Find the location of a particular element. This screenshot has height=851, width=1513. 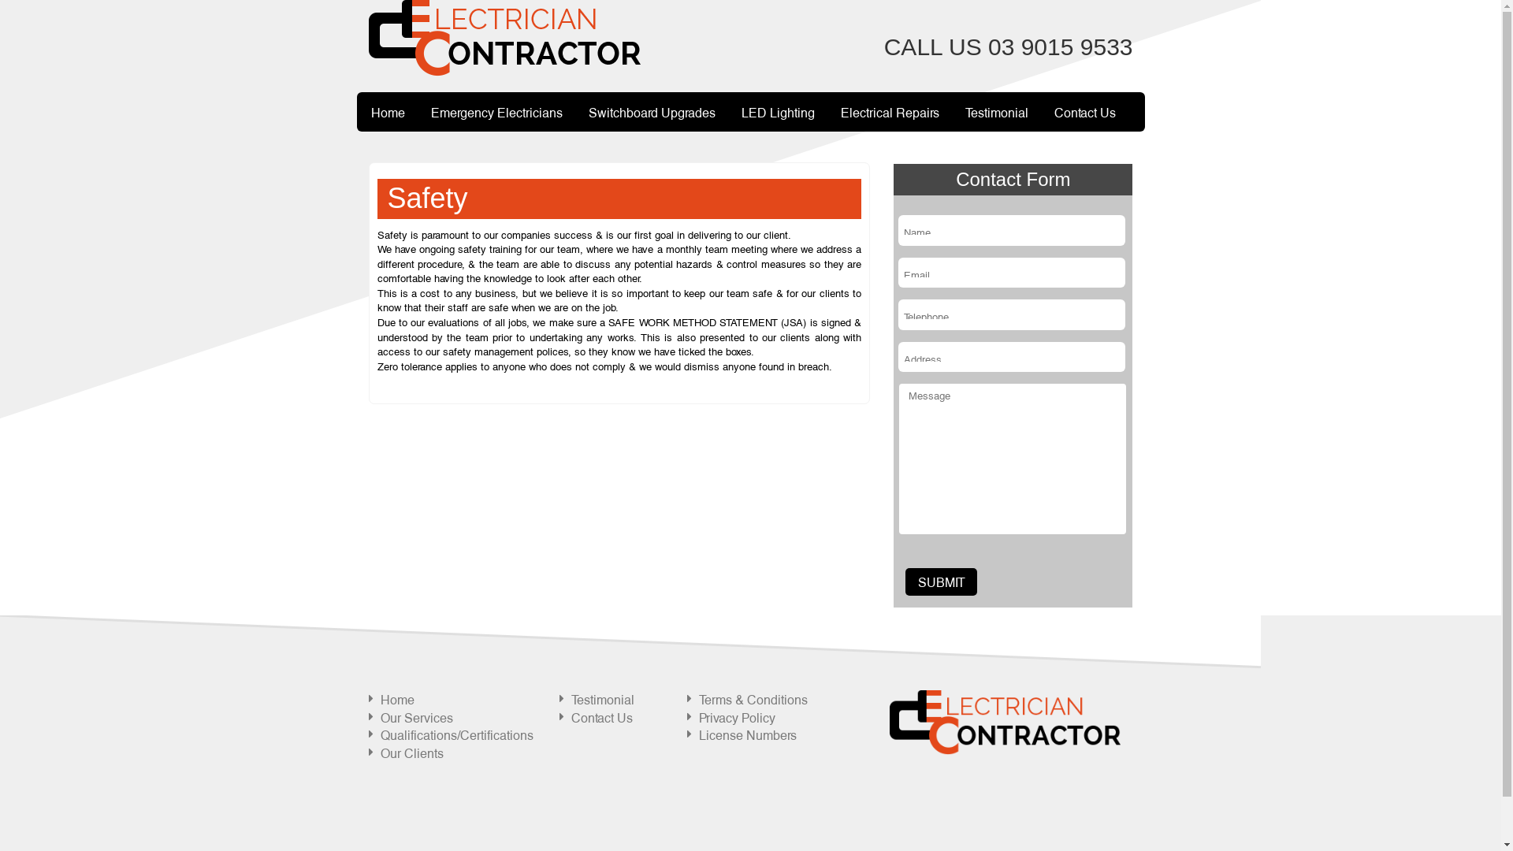

Testimonial is located at coordinates (997, 112).